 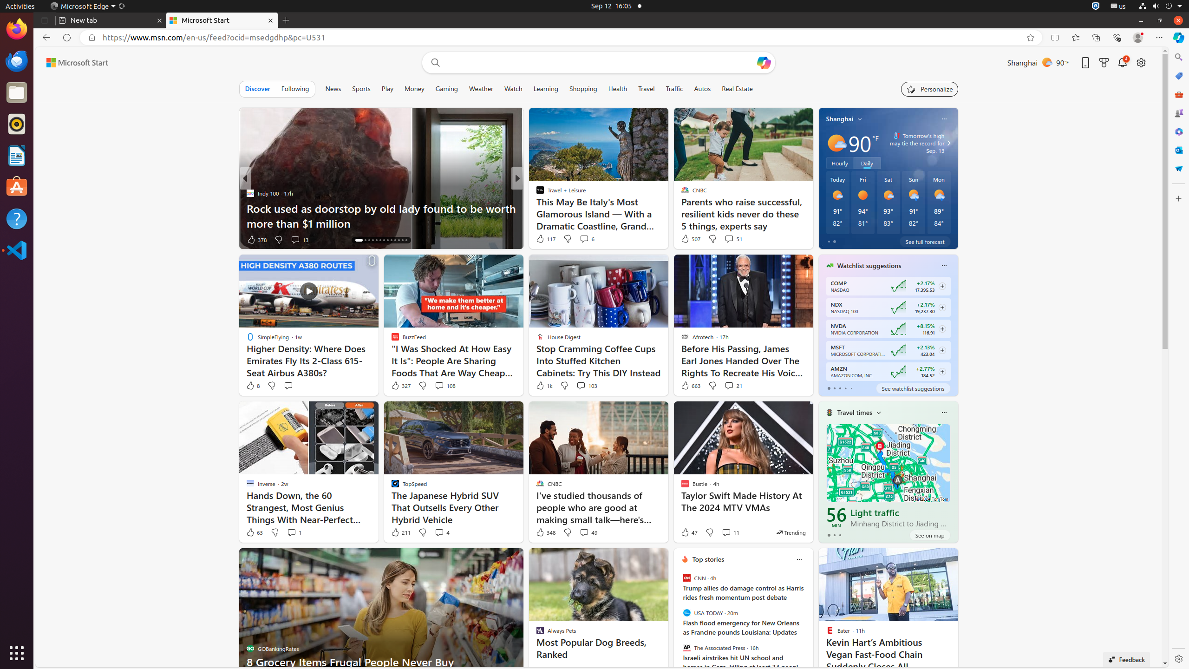 I want to click on There Is No One Path for Aaron Pierre, the ‘Rebel Ridge' Star Who Went from Shakespeare to Mufasa, so click(x=667, y=216).